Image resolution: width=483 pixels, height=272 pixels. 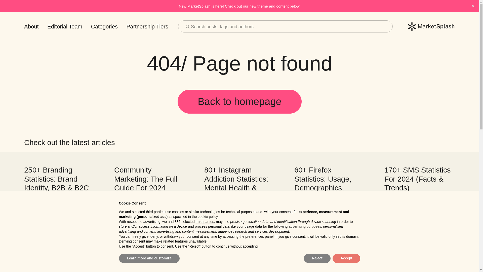 I want to click on Back to homepage, so click(x=239, y=102).